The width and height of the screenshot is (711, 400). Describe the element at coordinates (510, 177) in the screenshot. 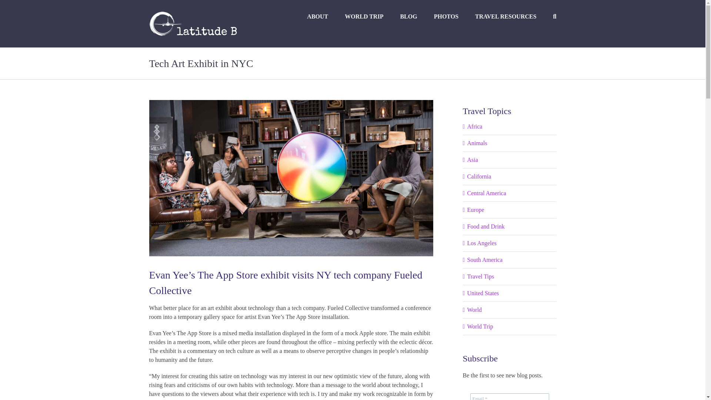

I see `California` at that location.